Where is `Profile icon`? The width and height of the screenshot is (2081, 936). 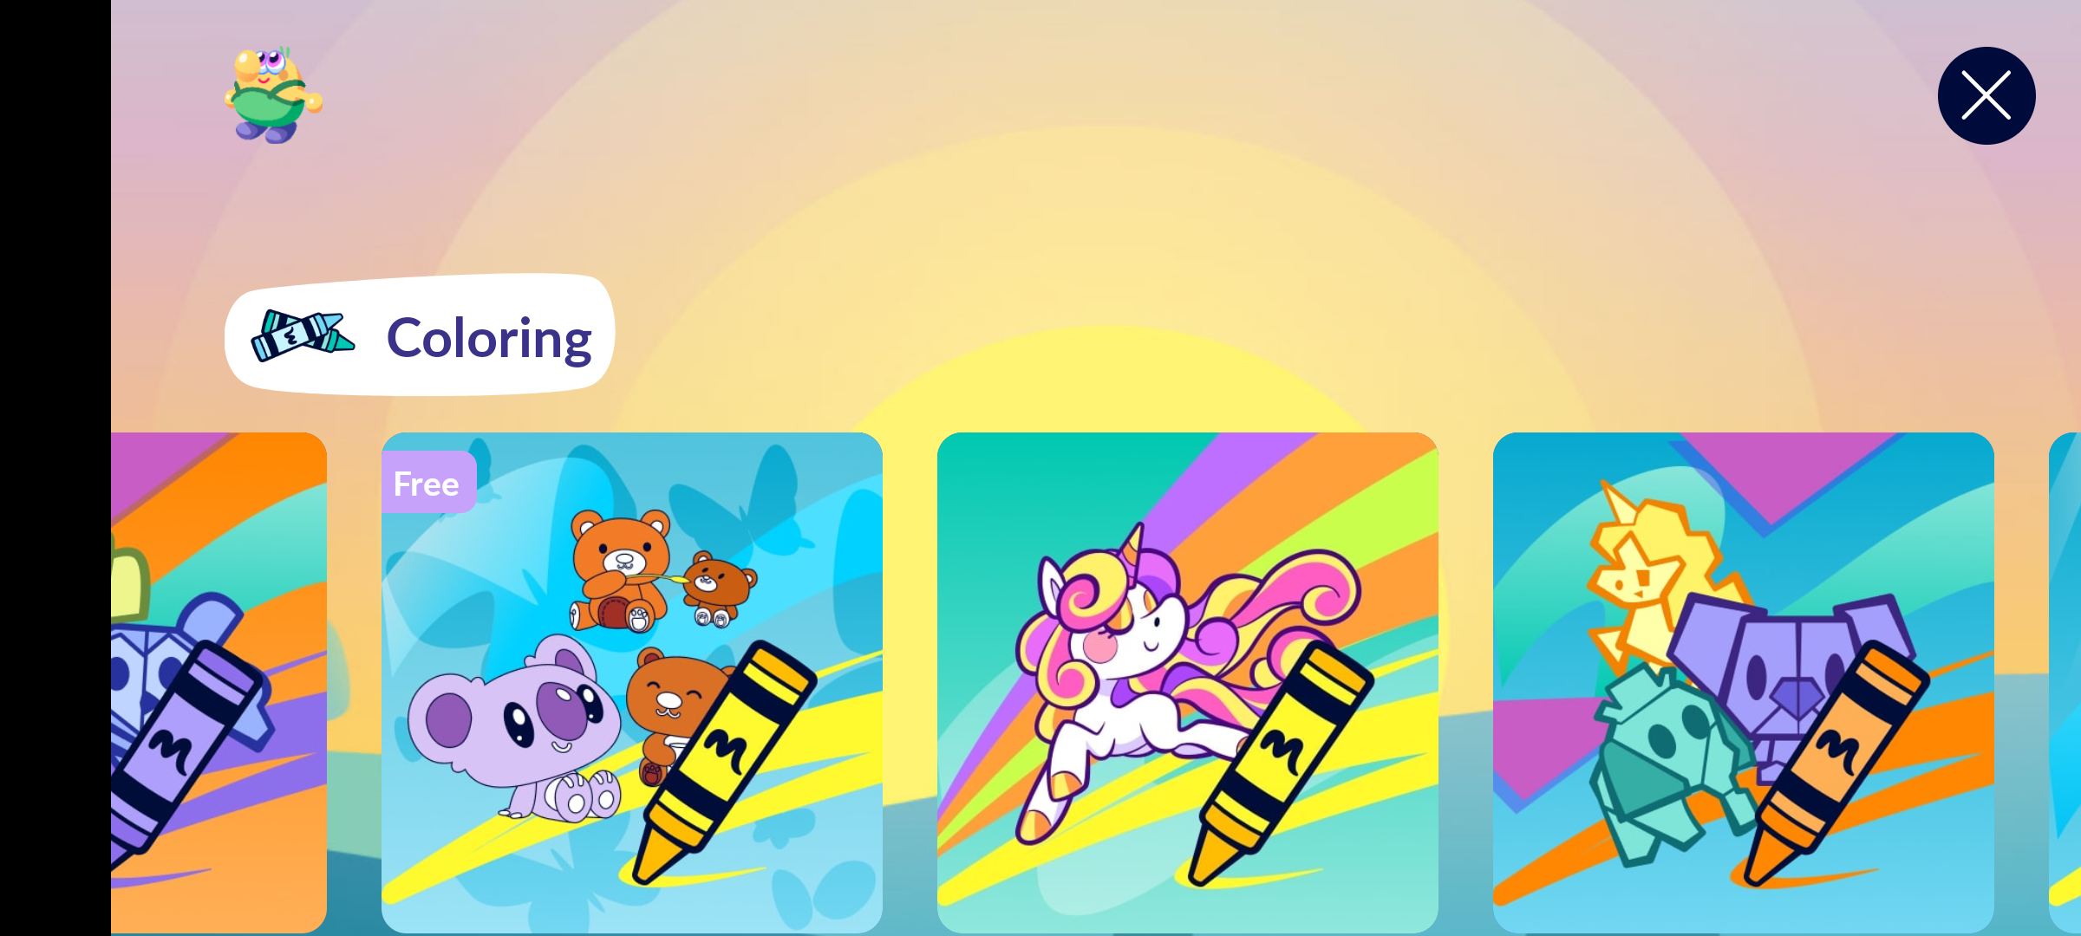
Profile icon is located at coordinates (274, 95).